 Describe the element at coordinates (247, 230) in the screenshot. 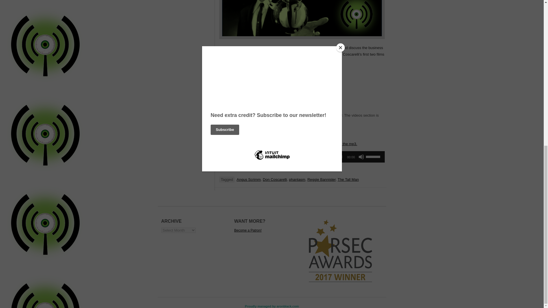

I see `Become a Patron!` at that location.